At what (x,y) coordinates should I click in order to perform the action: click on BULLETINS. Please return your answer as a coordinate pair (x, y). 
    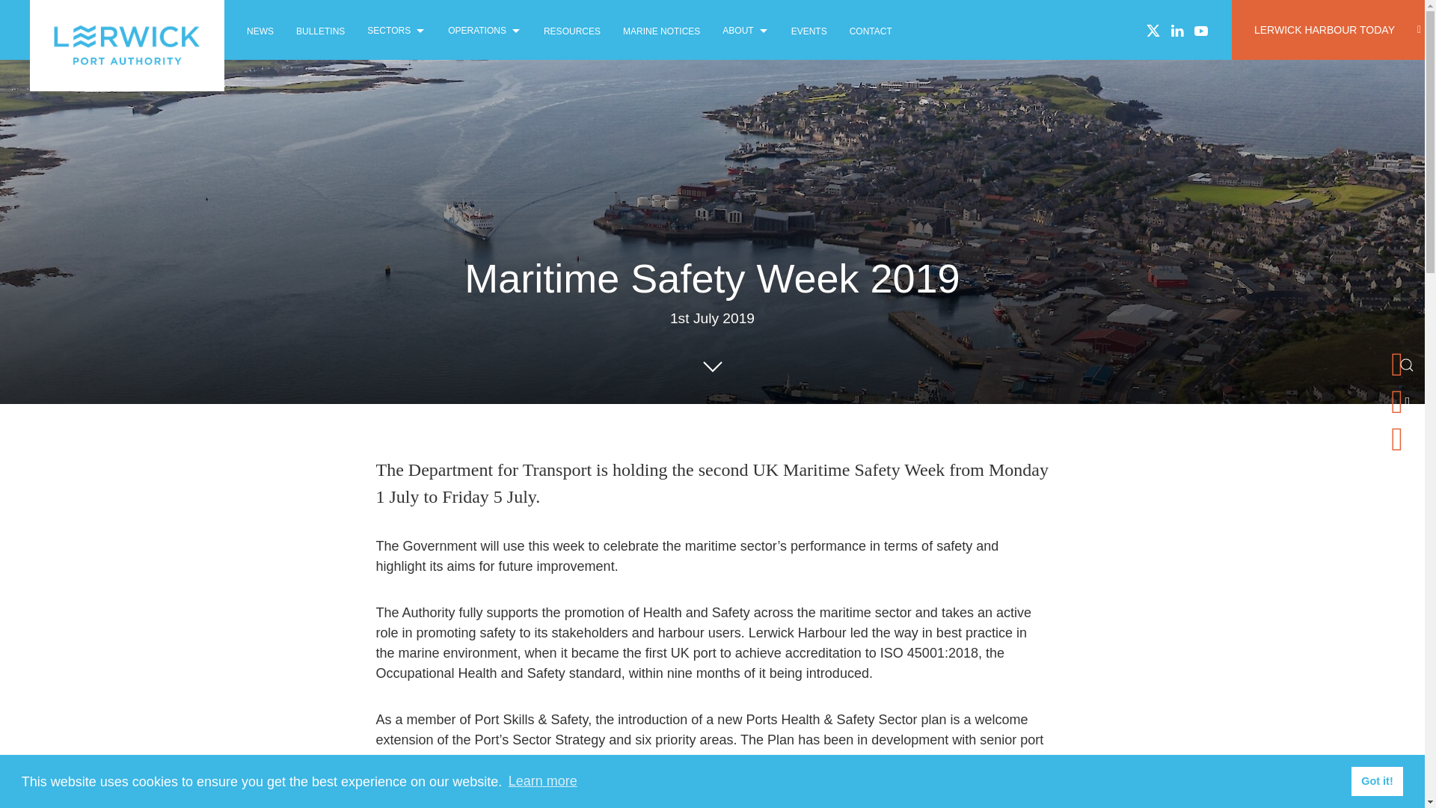
    Looking at the image, I should click on (320, 30).